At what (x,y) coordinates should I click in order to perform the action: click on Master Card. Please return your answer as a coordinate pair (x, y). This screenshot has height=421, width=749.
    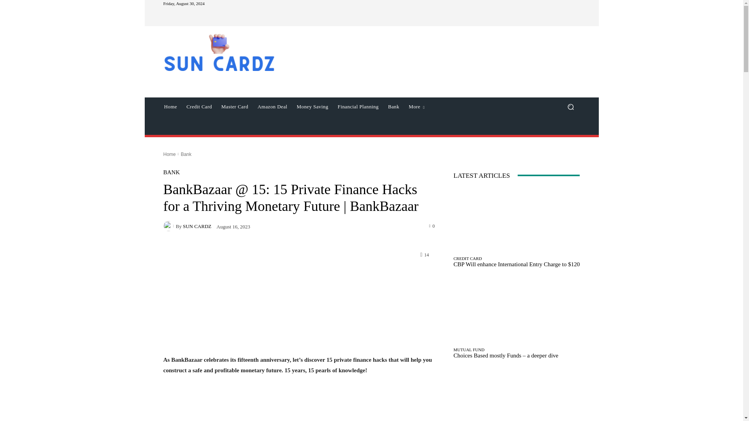
    Looking at the image, I should click on (234, 107).